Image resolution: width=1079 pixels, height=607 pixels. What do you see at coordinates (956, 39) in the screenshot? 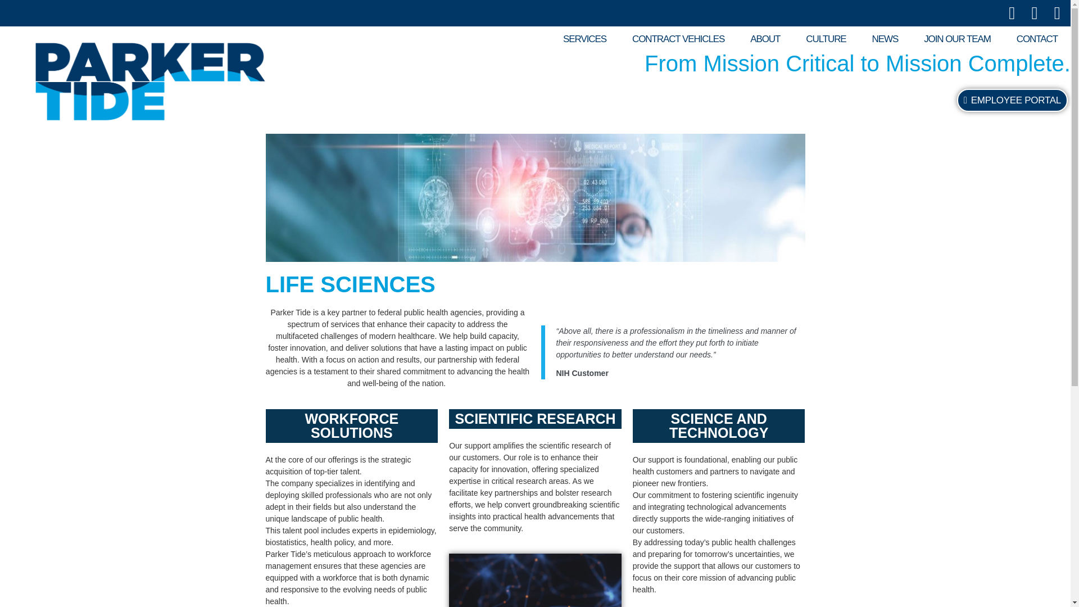
I see `JOIN OUR TEAM` at bounding box center [956, 39].